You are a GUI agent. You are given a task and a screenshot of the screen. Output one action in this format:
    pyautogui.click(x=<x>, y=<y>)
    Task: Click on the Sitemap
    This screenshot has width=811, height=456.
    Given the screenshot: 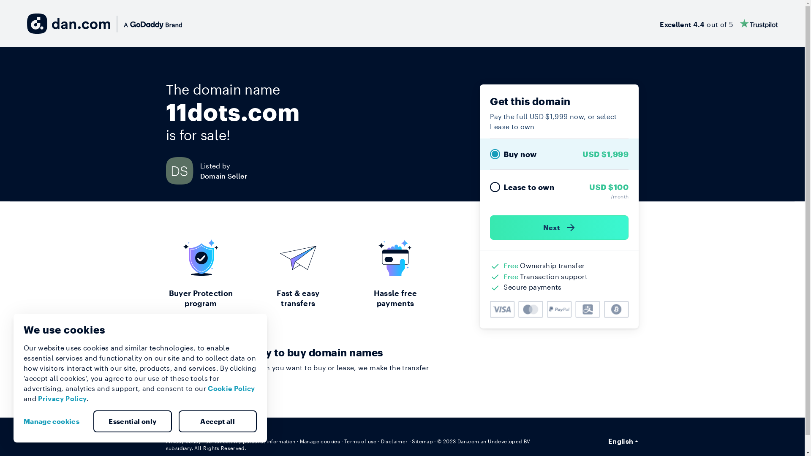 What is the action you would take?
    pyautogui.click(x=422, y=441)
    